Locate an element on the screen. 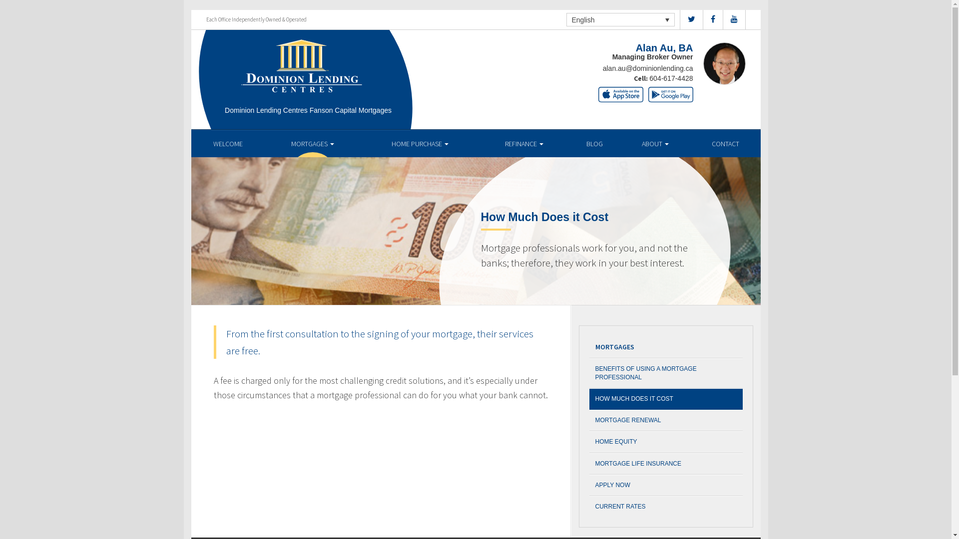 Image resolution: width=959 pixels, height=539 pixels. MORTGAGE LIFE INSURANCE is located at coordinates (666, 464).